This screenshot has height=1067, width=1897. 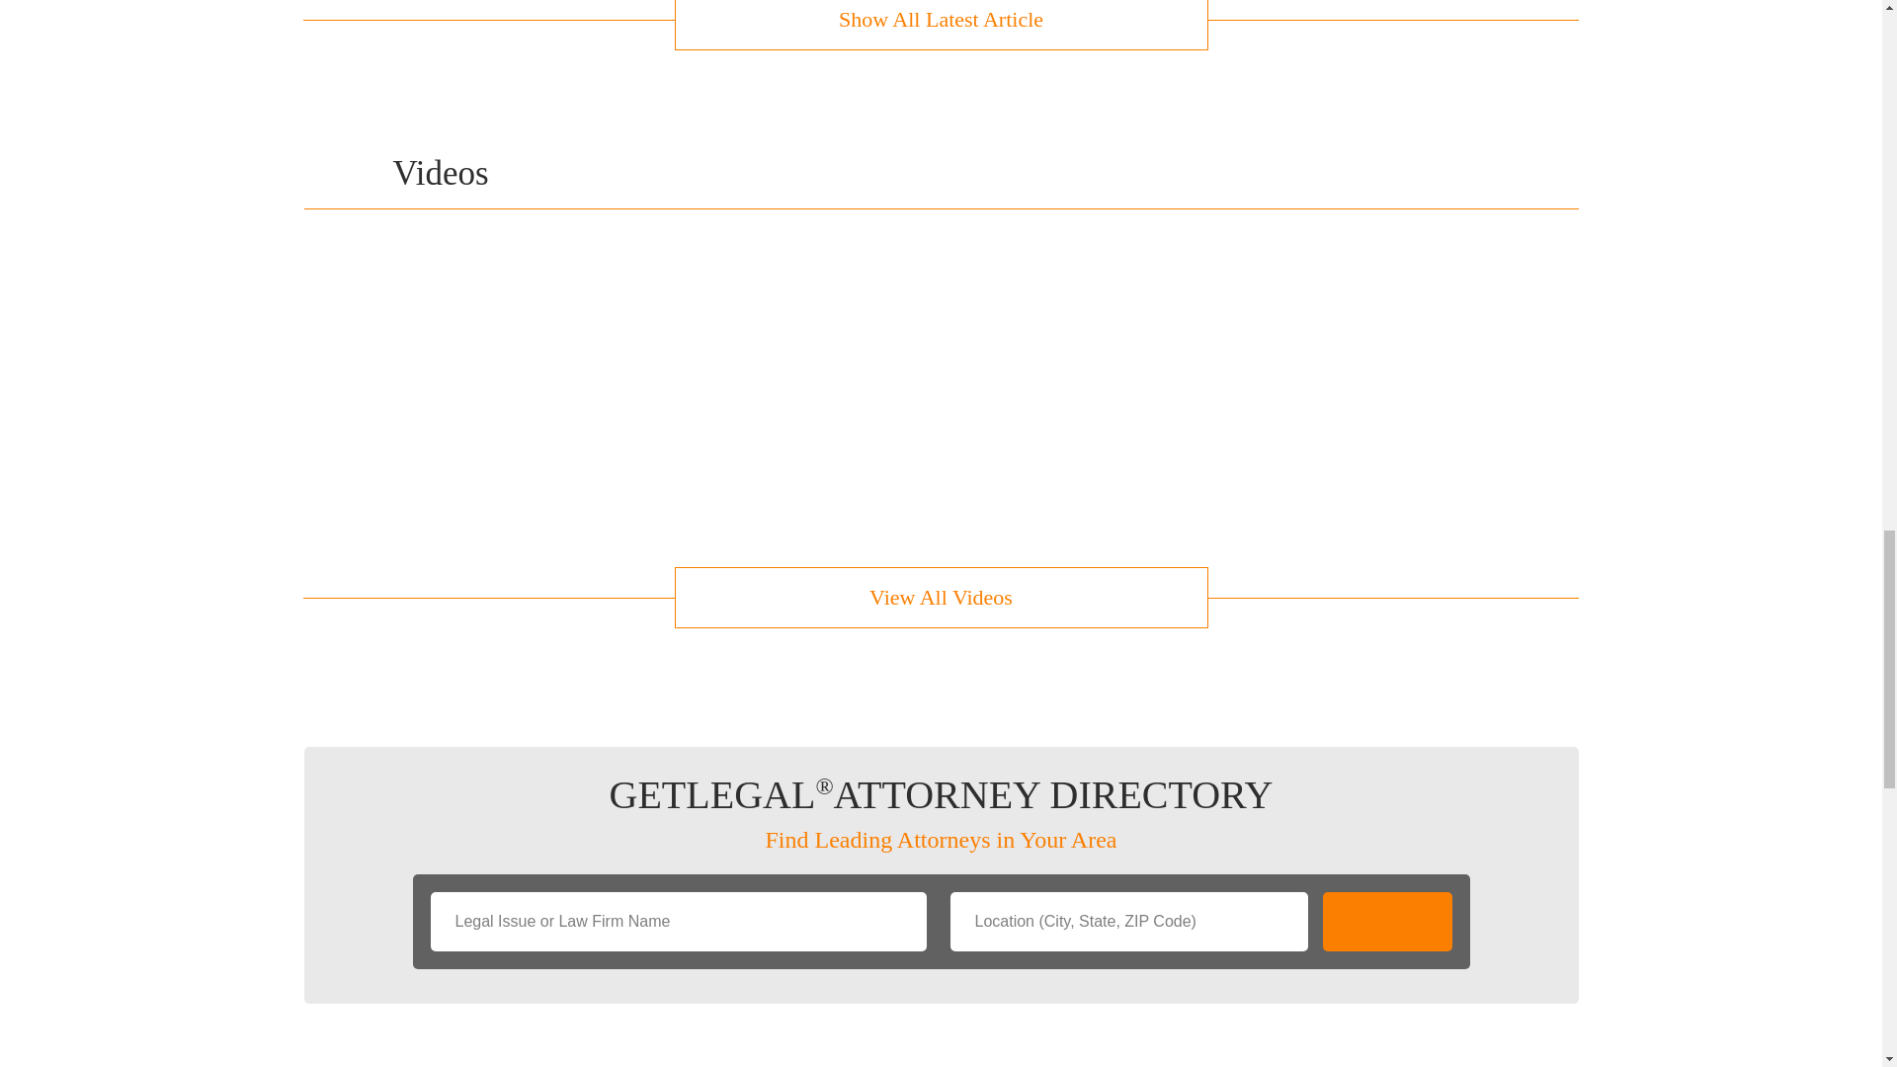 What do you see at coordinates (1386, 921) in the screenshot?
I see `Search` at bounding box center [1386, 921].